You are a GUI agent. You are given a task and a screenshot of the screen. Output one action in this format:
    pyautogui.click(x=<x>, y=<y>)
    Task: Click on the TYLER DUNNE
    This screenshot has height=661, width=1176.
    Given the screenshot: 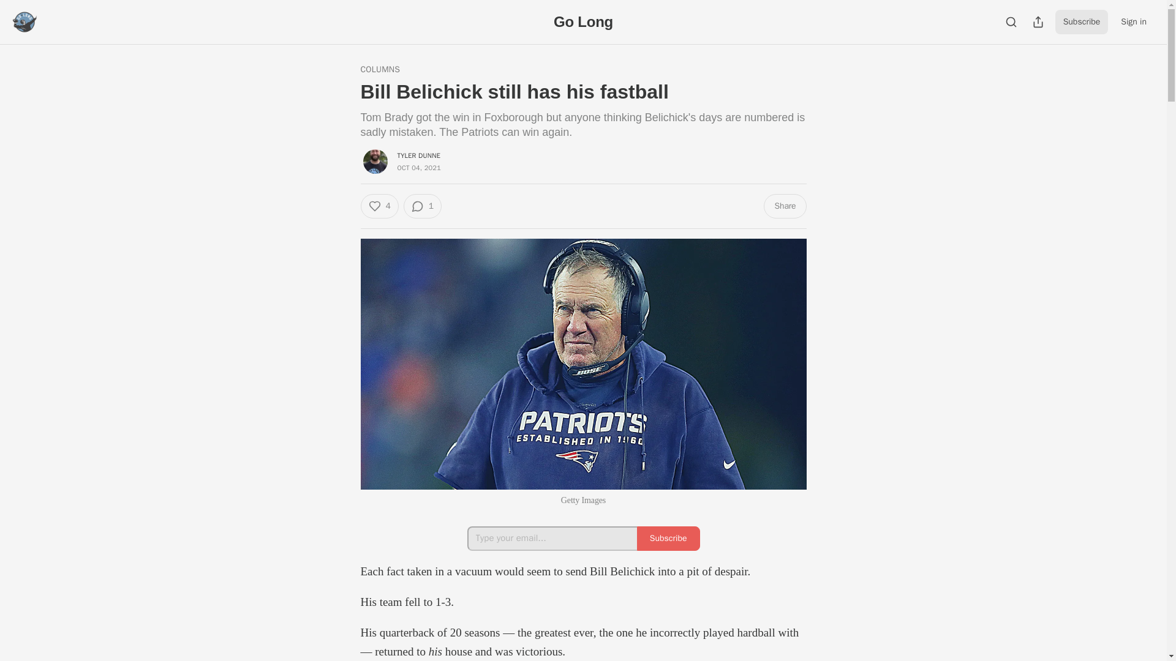 What is the action you would take?
    pyautogui.click(x=418, y=155)
    